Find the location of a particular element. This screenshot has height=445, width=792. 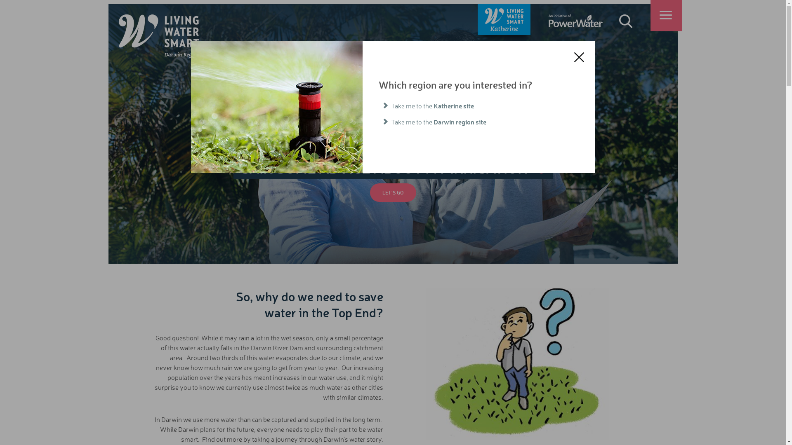

Take me to the Katherine site is located at coordinates (477, 106).